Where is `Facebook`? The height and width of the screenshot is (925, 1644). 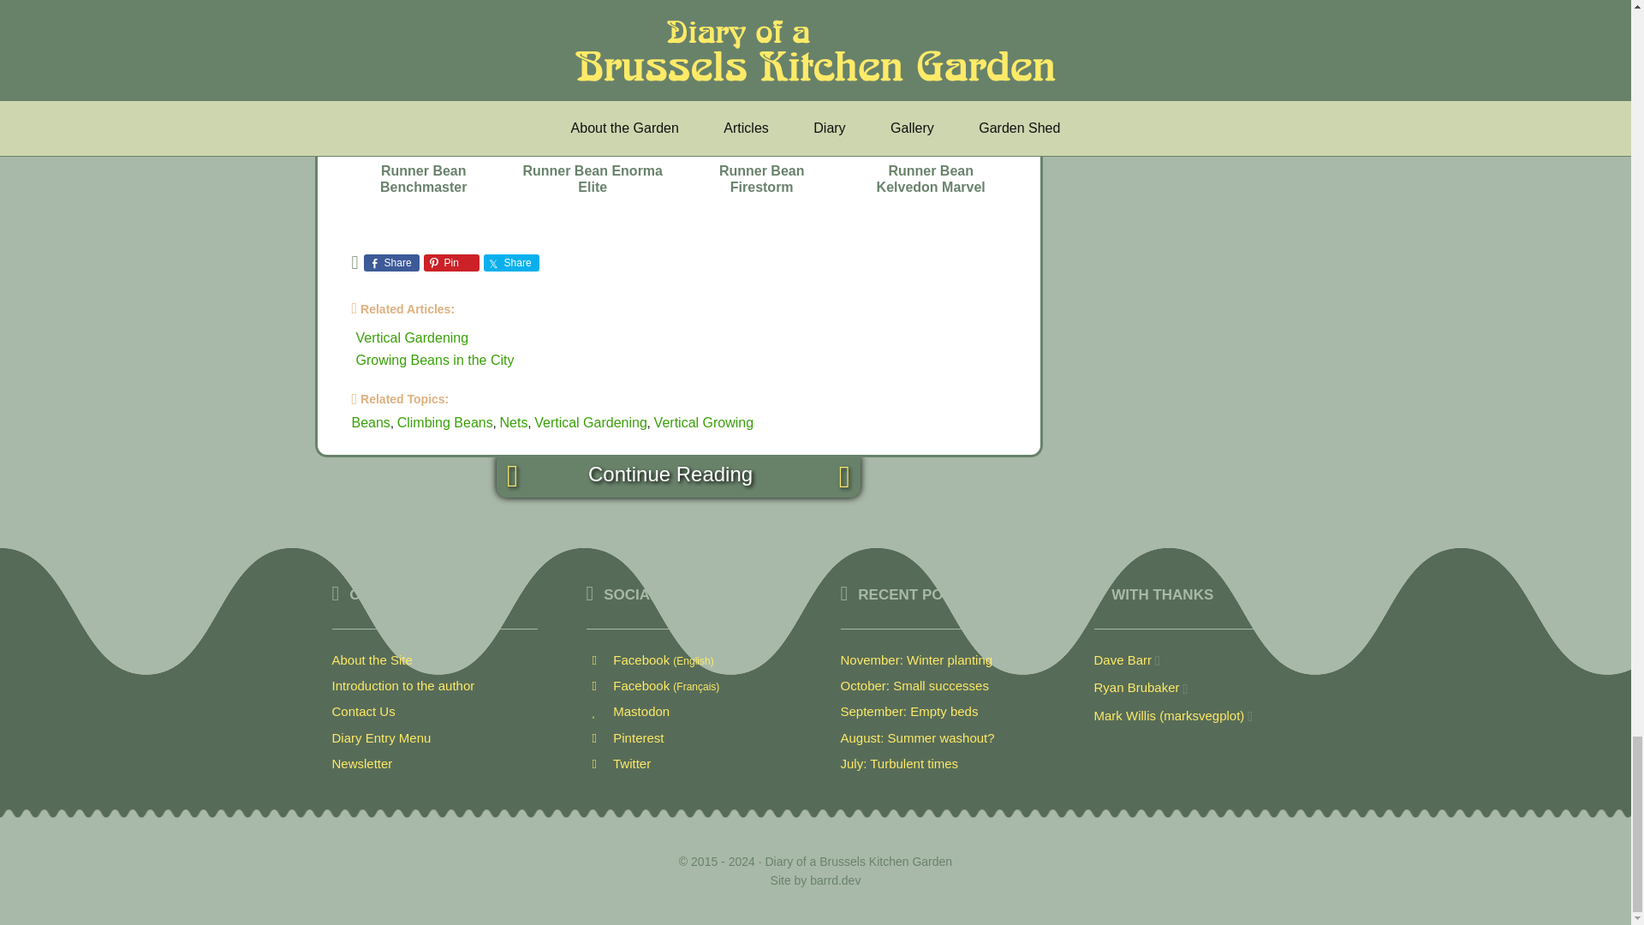
Facebook is located at coordinates (649, 659).